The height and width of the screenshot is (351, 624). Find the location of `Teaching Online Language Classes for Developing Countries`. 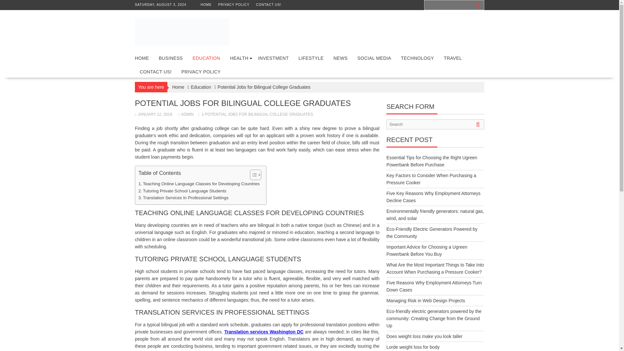

Teaching Online Language Classes for Developing Countries is located at coordinates (199, 184).